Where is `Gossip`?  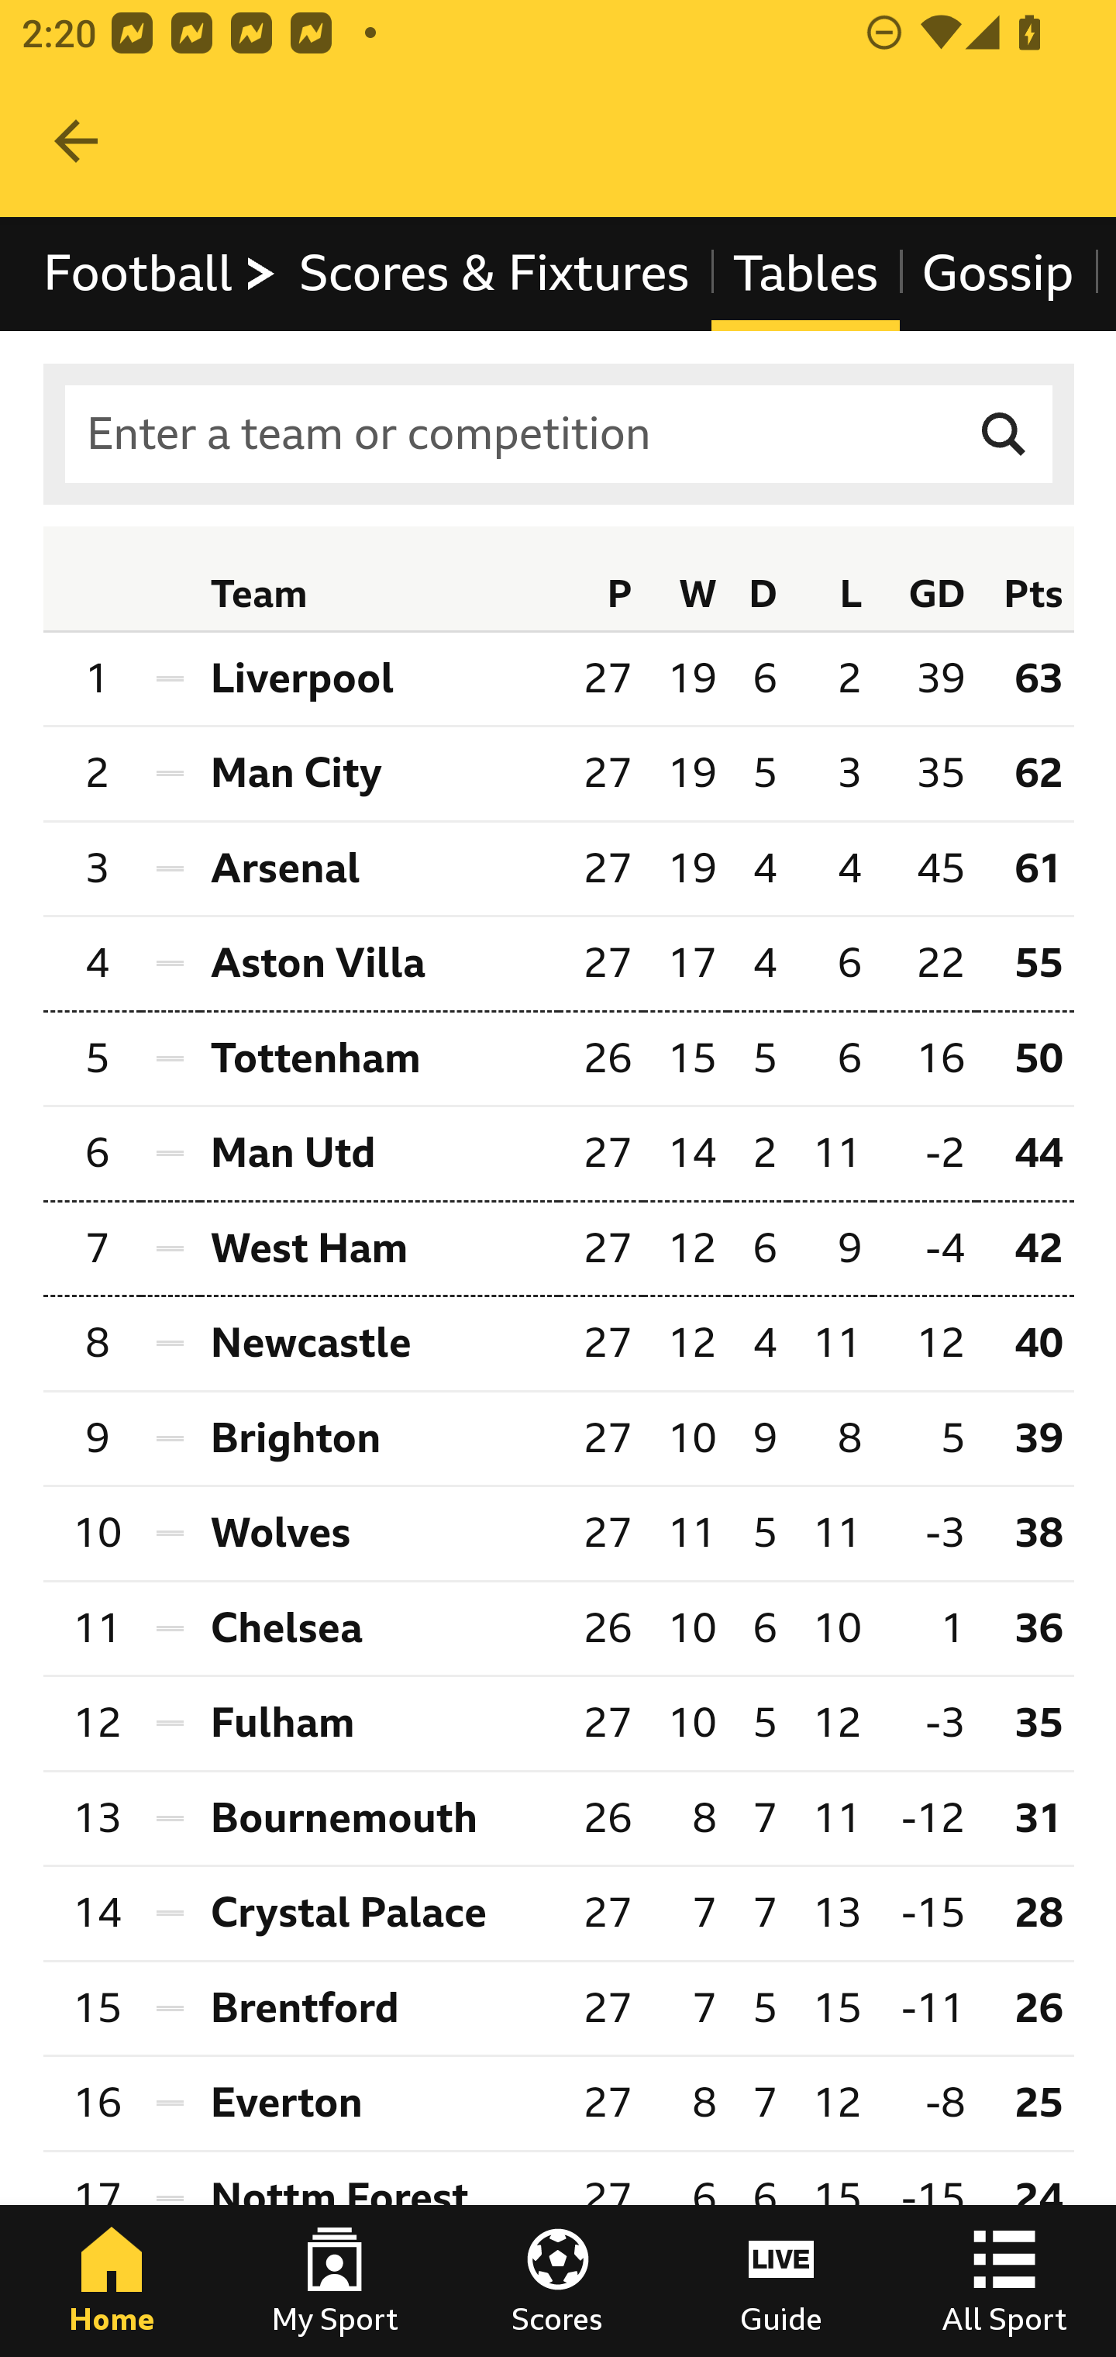
Gossip is located at coordinates (997, 273).